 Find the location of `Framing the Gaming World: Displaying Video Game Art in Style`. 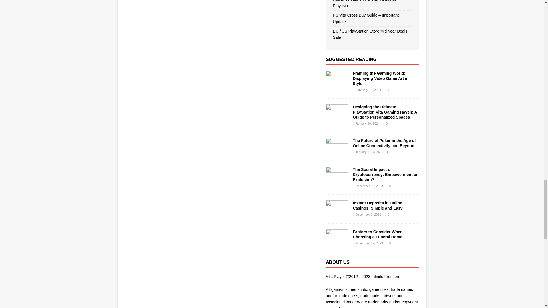

Framing the Gaming World: Displaying Video Game Art in Style is located at coordinates (337, 84).